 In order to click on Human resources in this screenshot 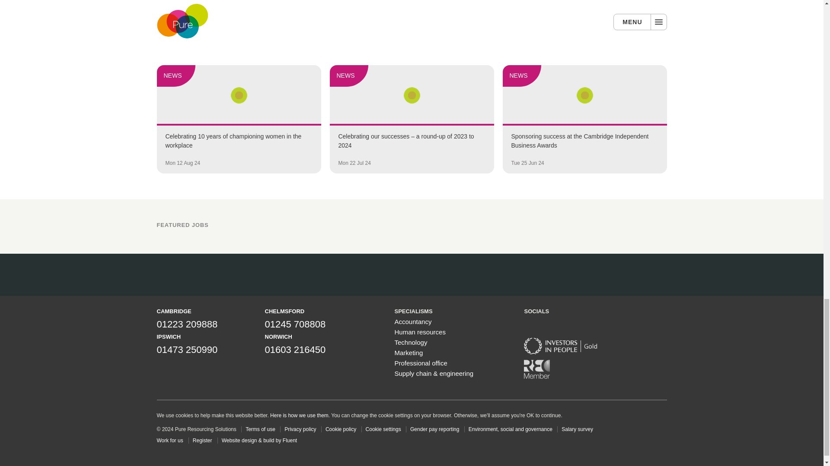, I will do `click(419, 332)`.